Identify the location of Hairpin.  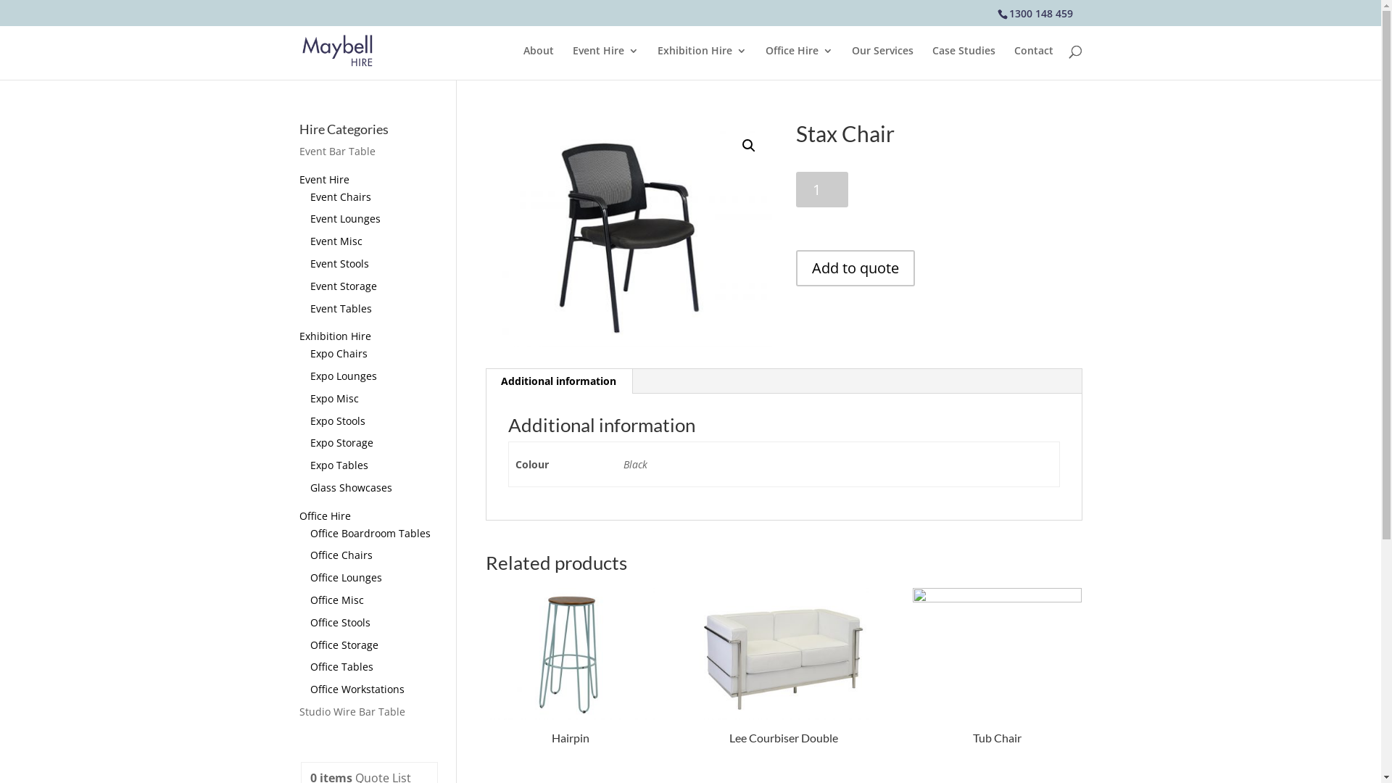
(570, 674).